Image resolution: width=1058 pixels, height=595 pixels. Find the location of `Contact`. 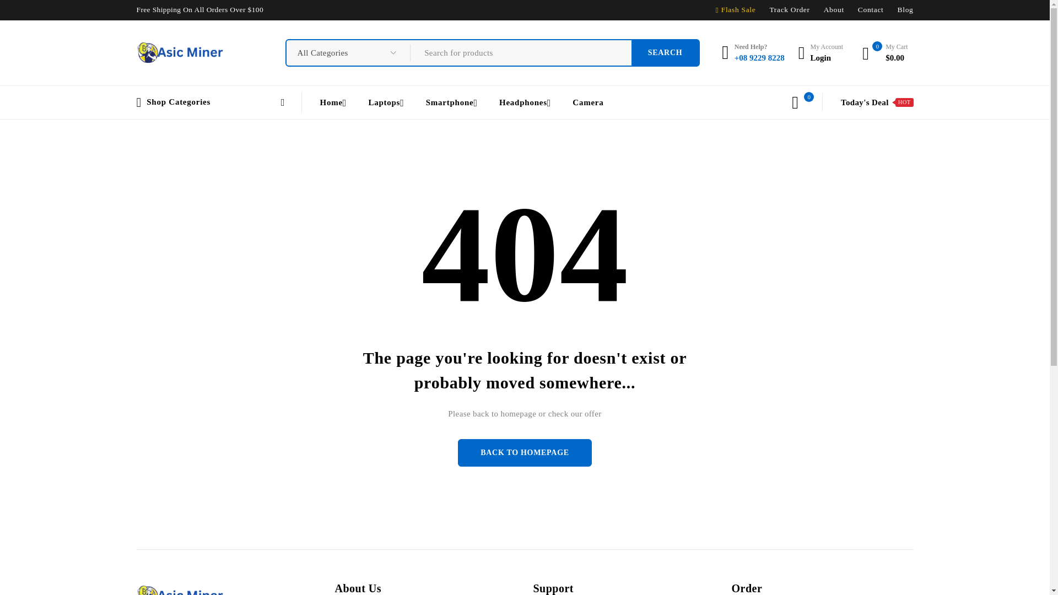

Contact is located at coordinates (871, 9).